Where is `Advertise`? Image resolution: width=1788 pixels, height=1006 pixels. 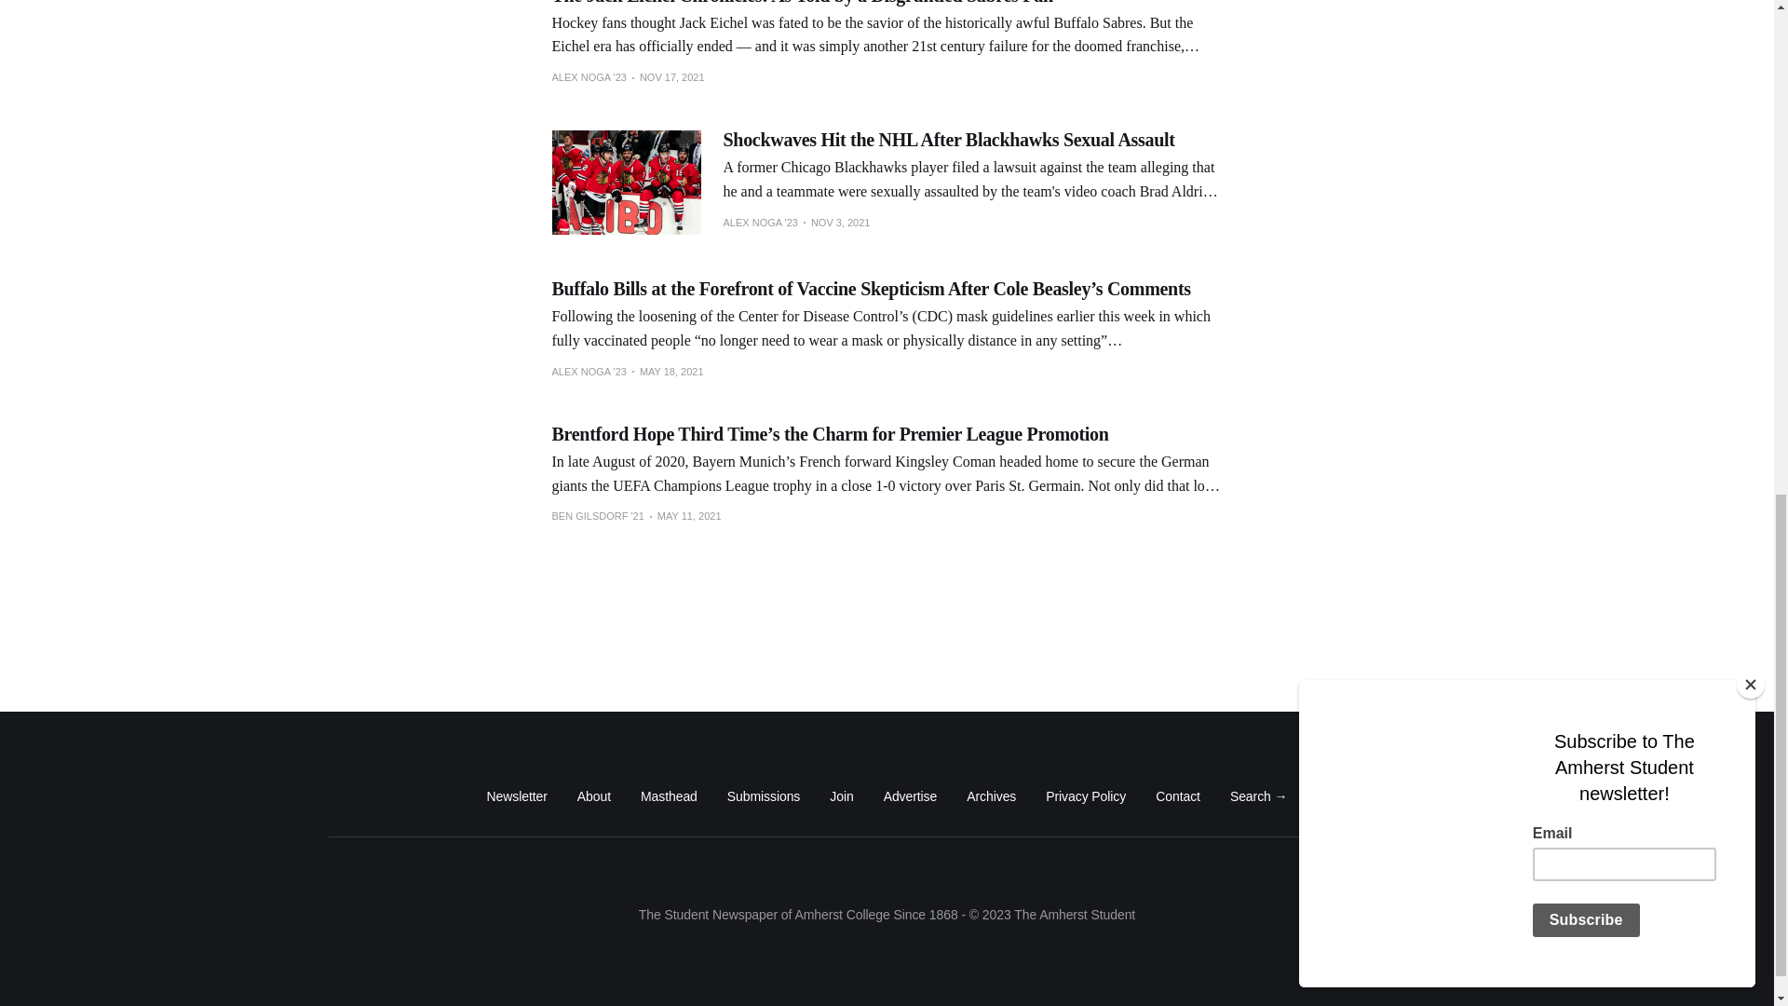 Advertise is located at coordinates (910, 795).